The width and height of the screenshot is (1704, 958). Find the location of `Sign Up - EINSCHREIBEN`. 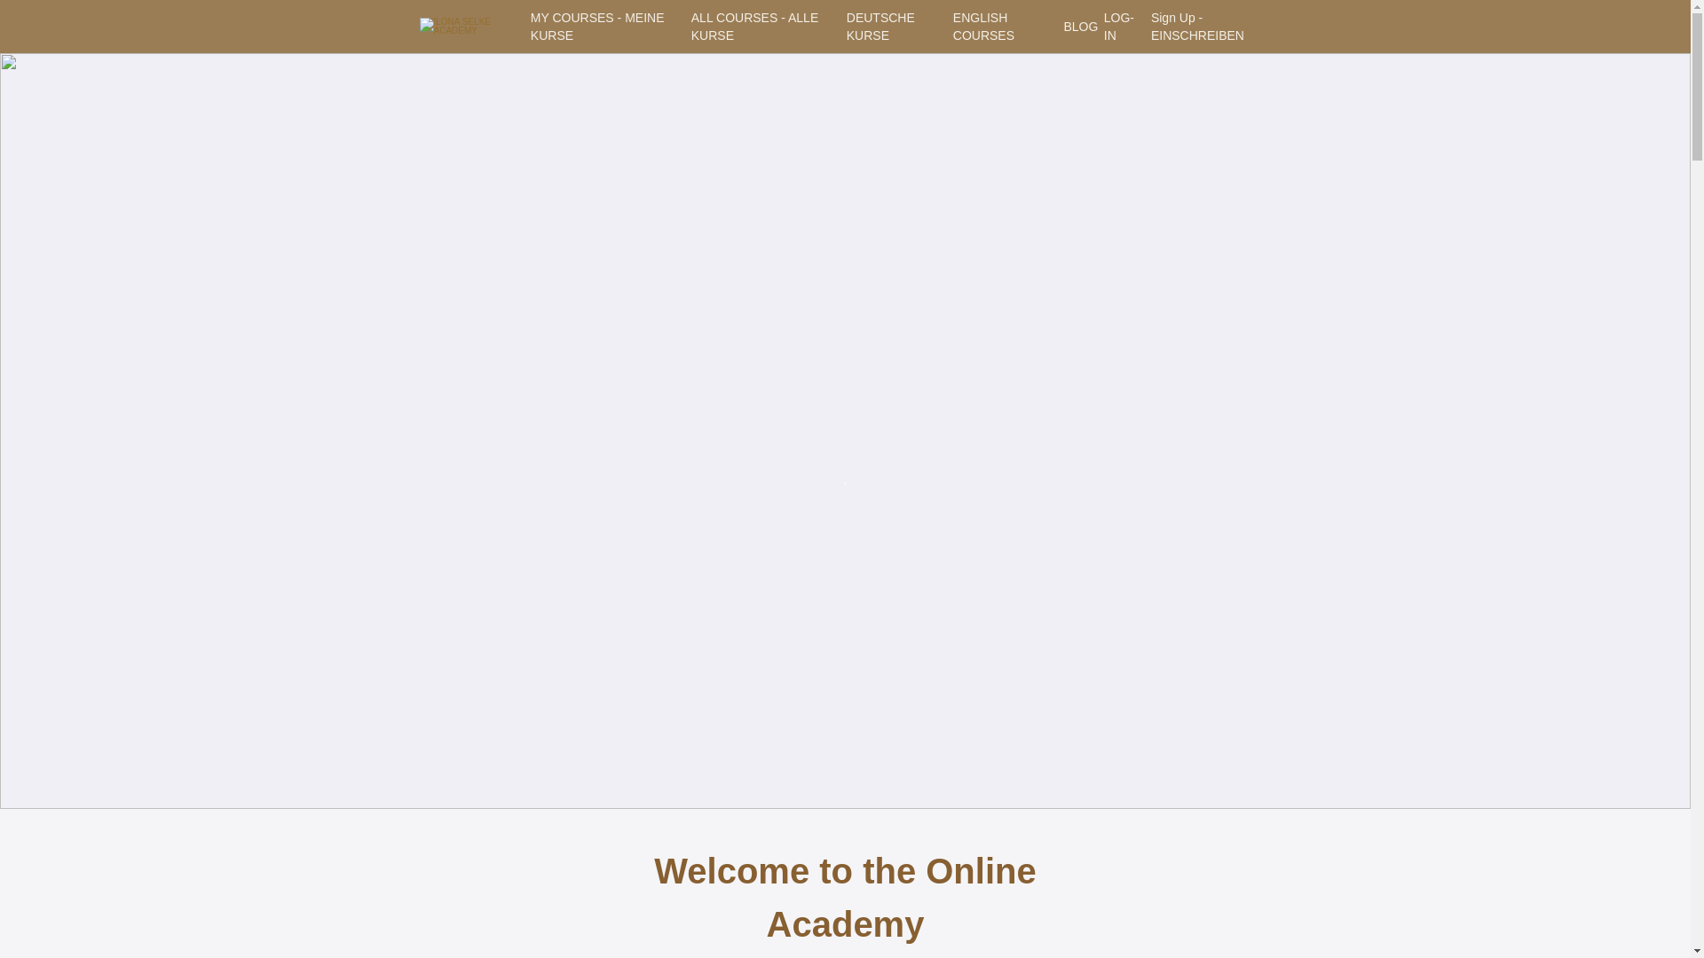

Sign Up - EINSCHREIBEN is located at coordinates (1211, 26).